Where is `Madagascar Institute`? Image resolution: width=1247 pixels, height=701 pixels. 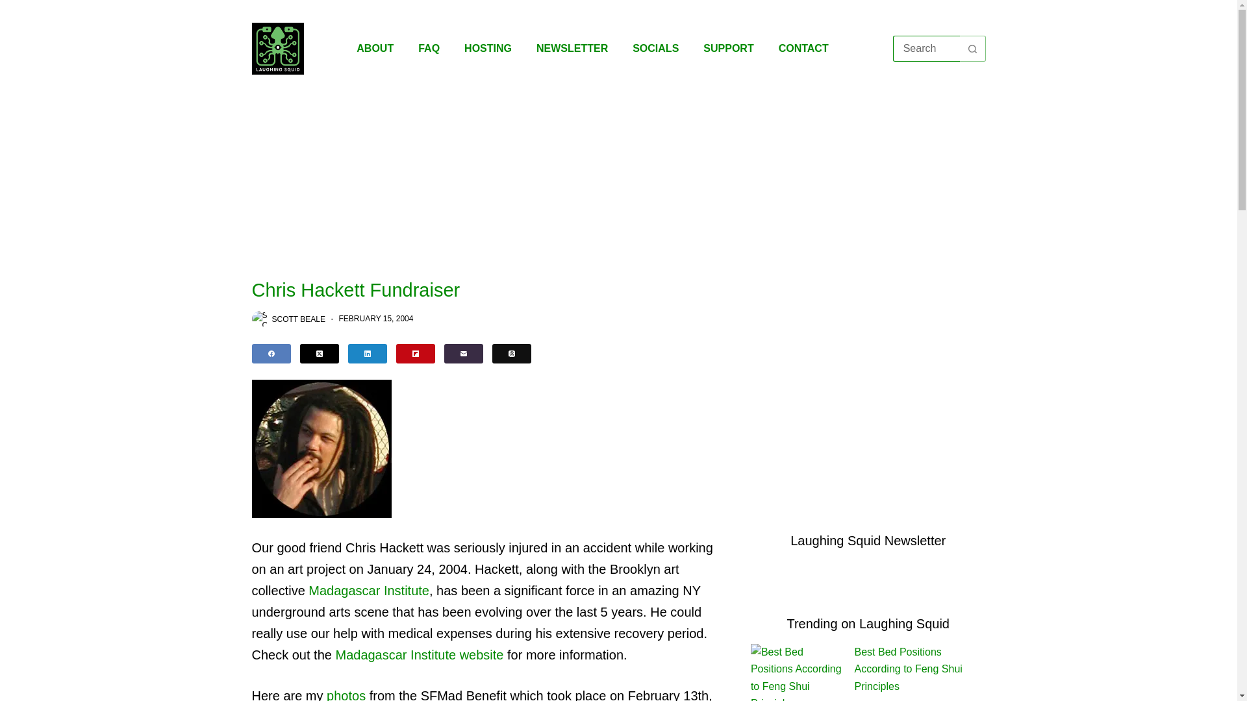 Madagascar Institute is located at coordinates (368, 591).